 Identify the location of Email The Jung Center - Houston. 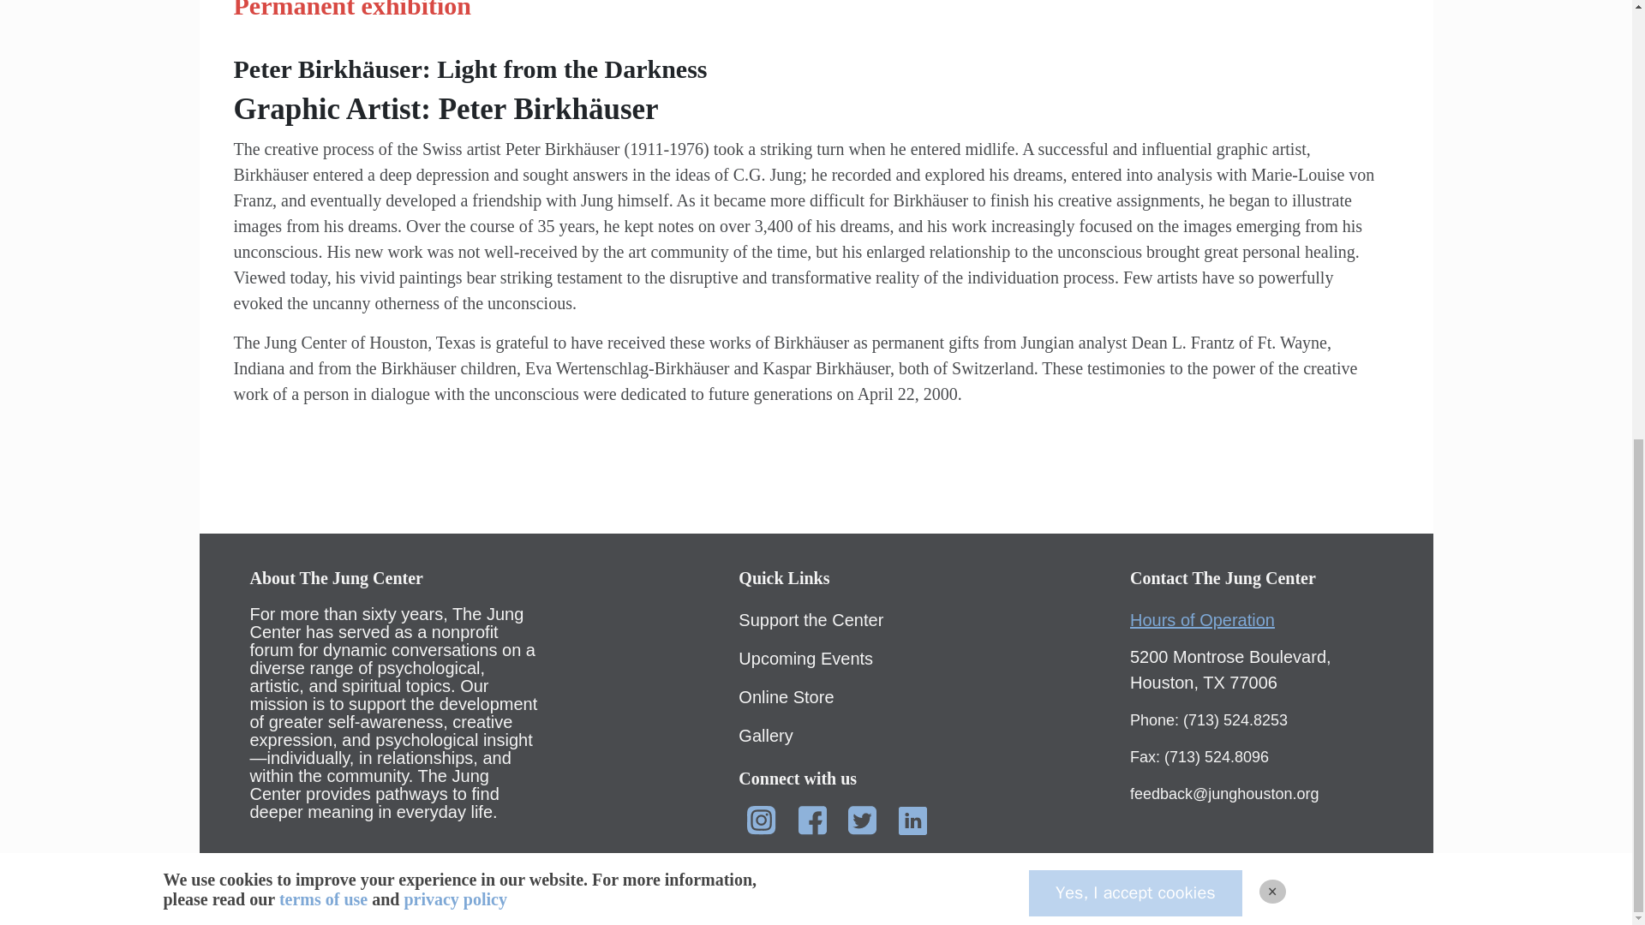
(1224, 793).